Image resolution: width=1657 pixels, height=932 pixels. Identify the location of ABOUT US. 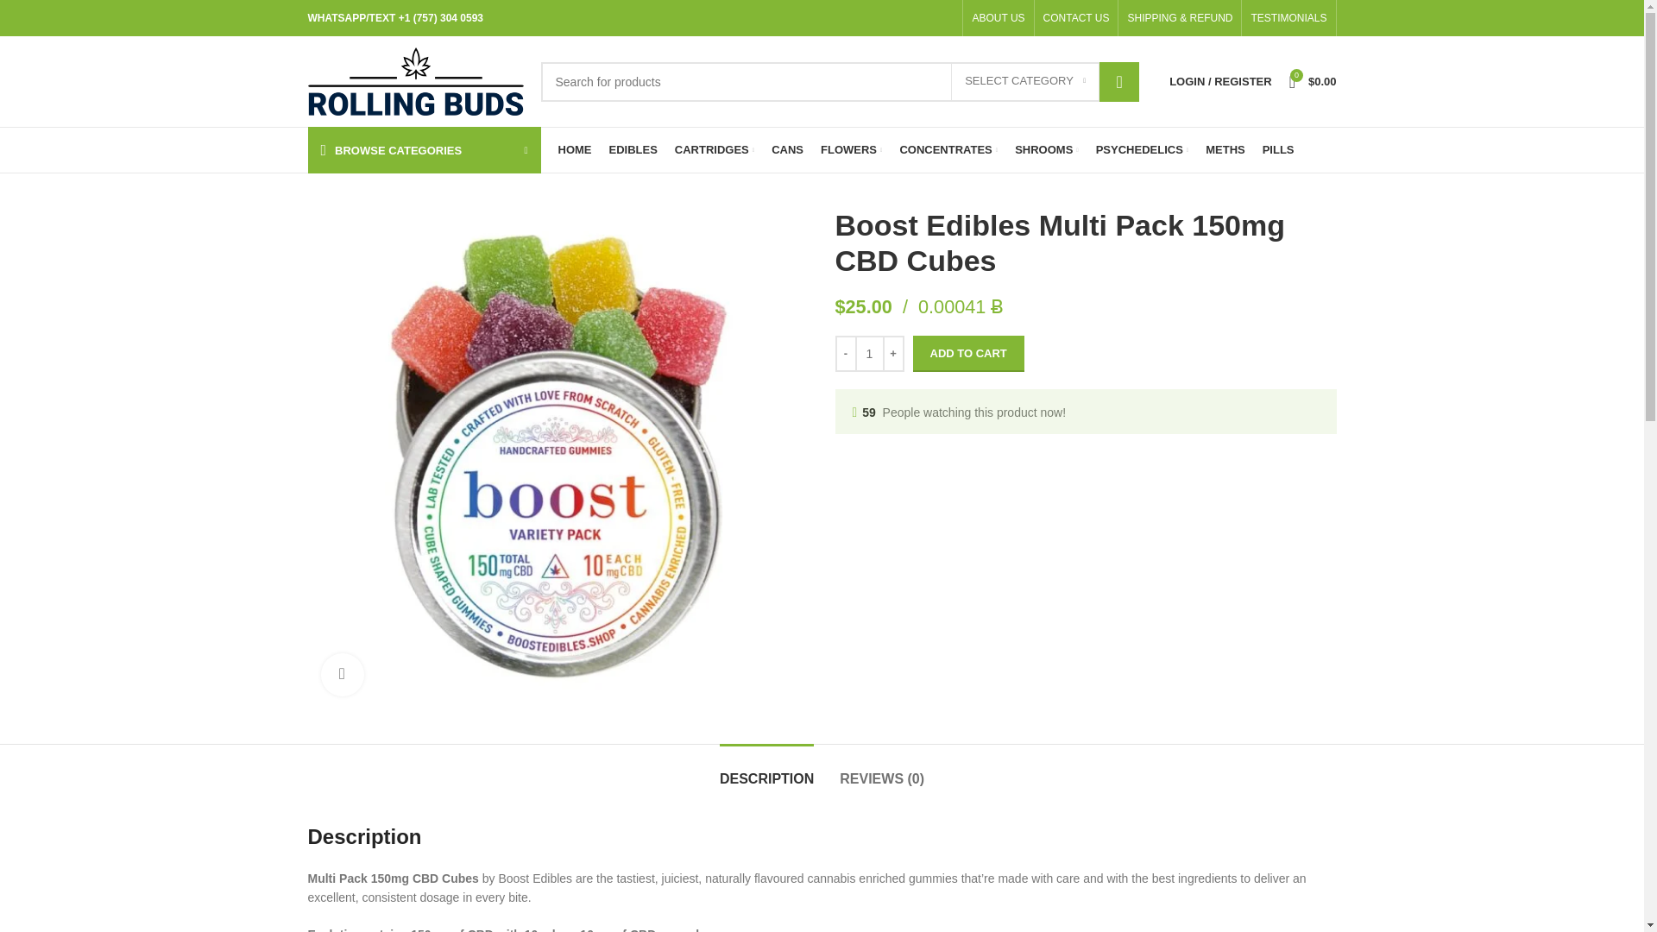
(998, 18).